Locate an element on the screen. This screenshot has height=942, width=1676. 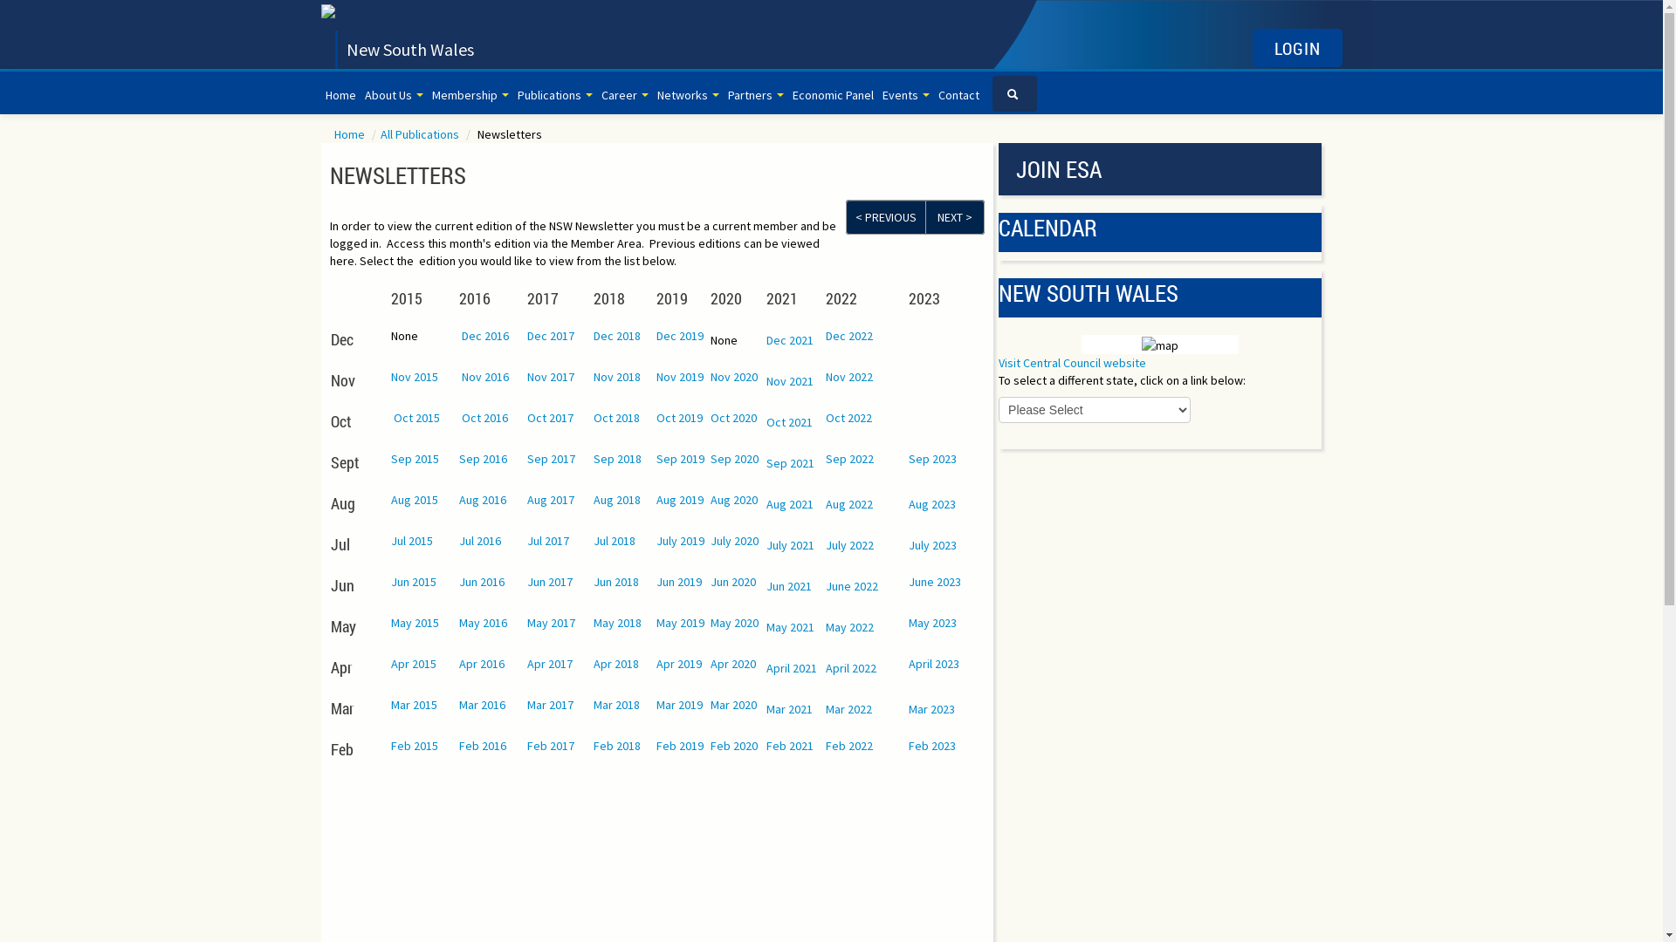
Aug 2016 is located at coordinates (483, 500).